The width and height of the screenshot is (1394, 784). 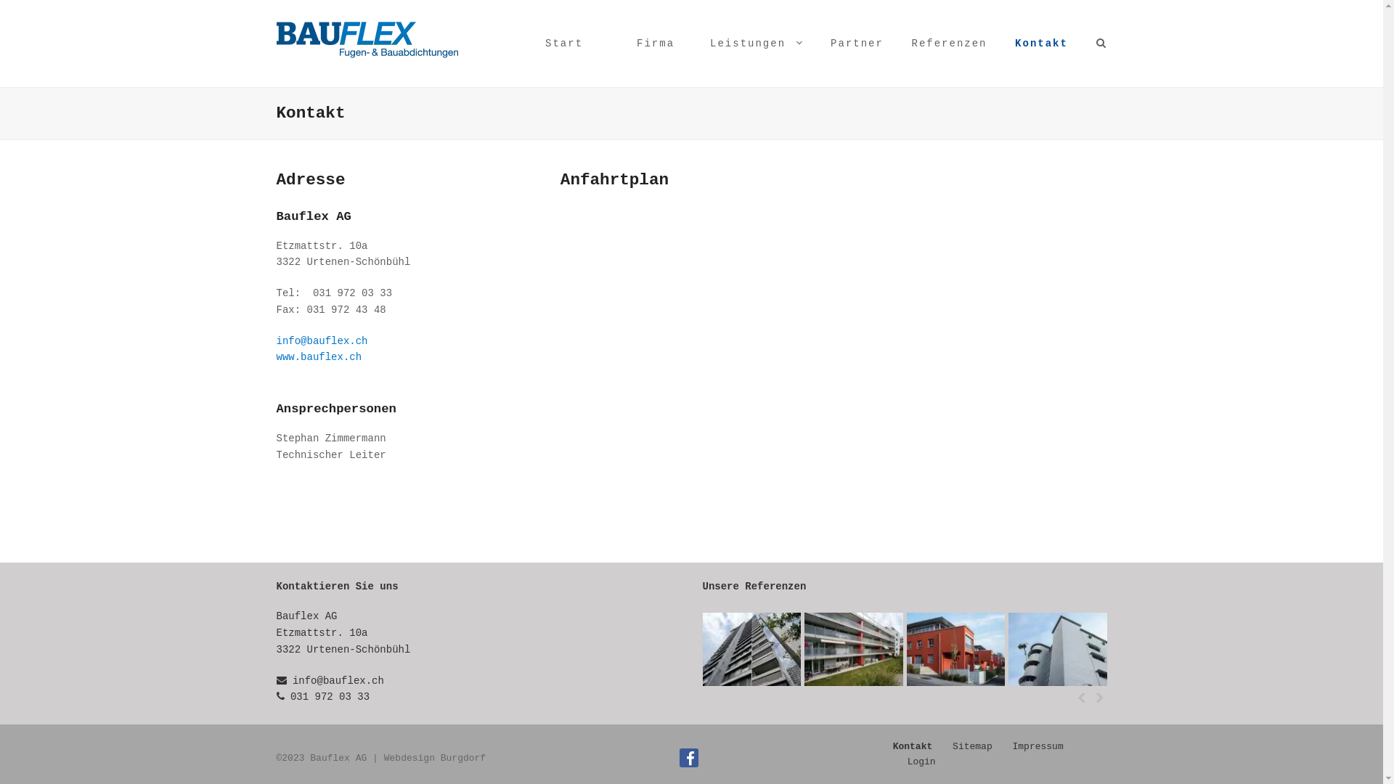 What do you see at coordinates (435, 758) in the screenshot?
I see `Webdesign Burgdorf` at bounding box center [435, 758].